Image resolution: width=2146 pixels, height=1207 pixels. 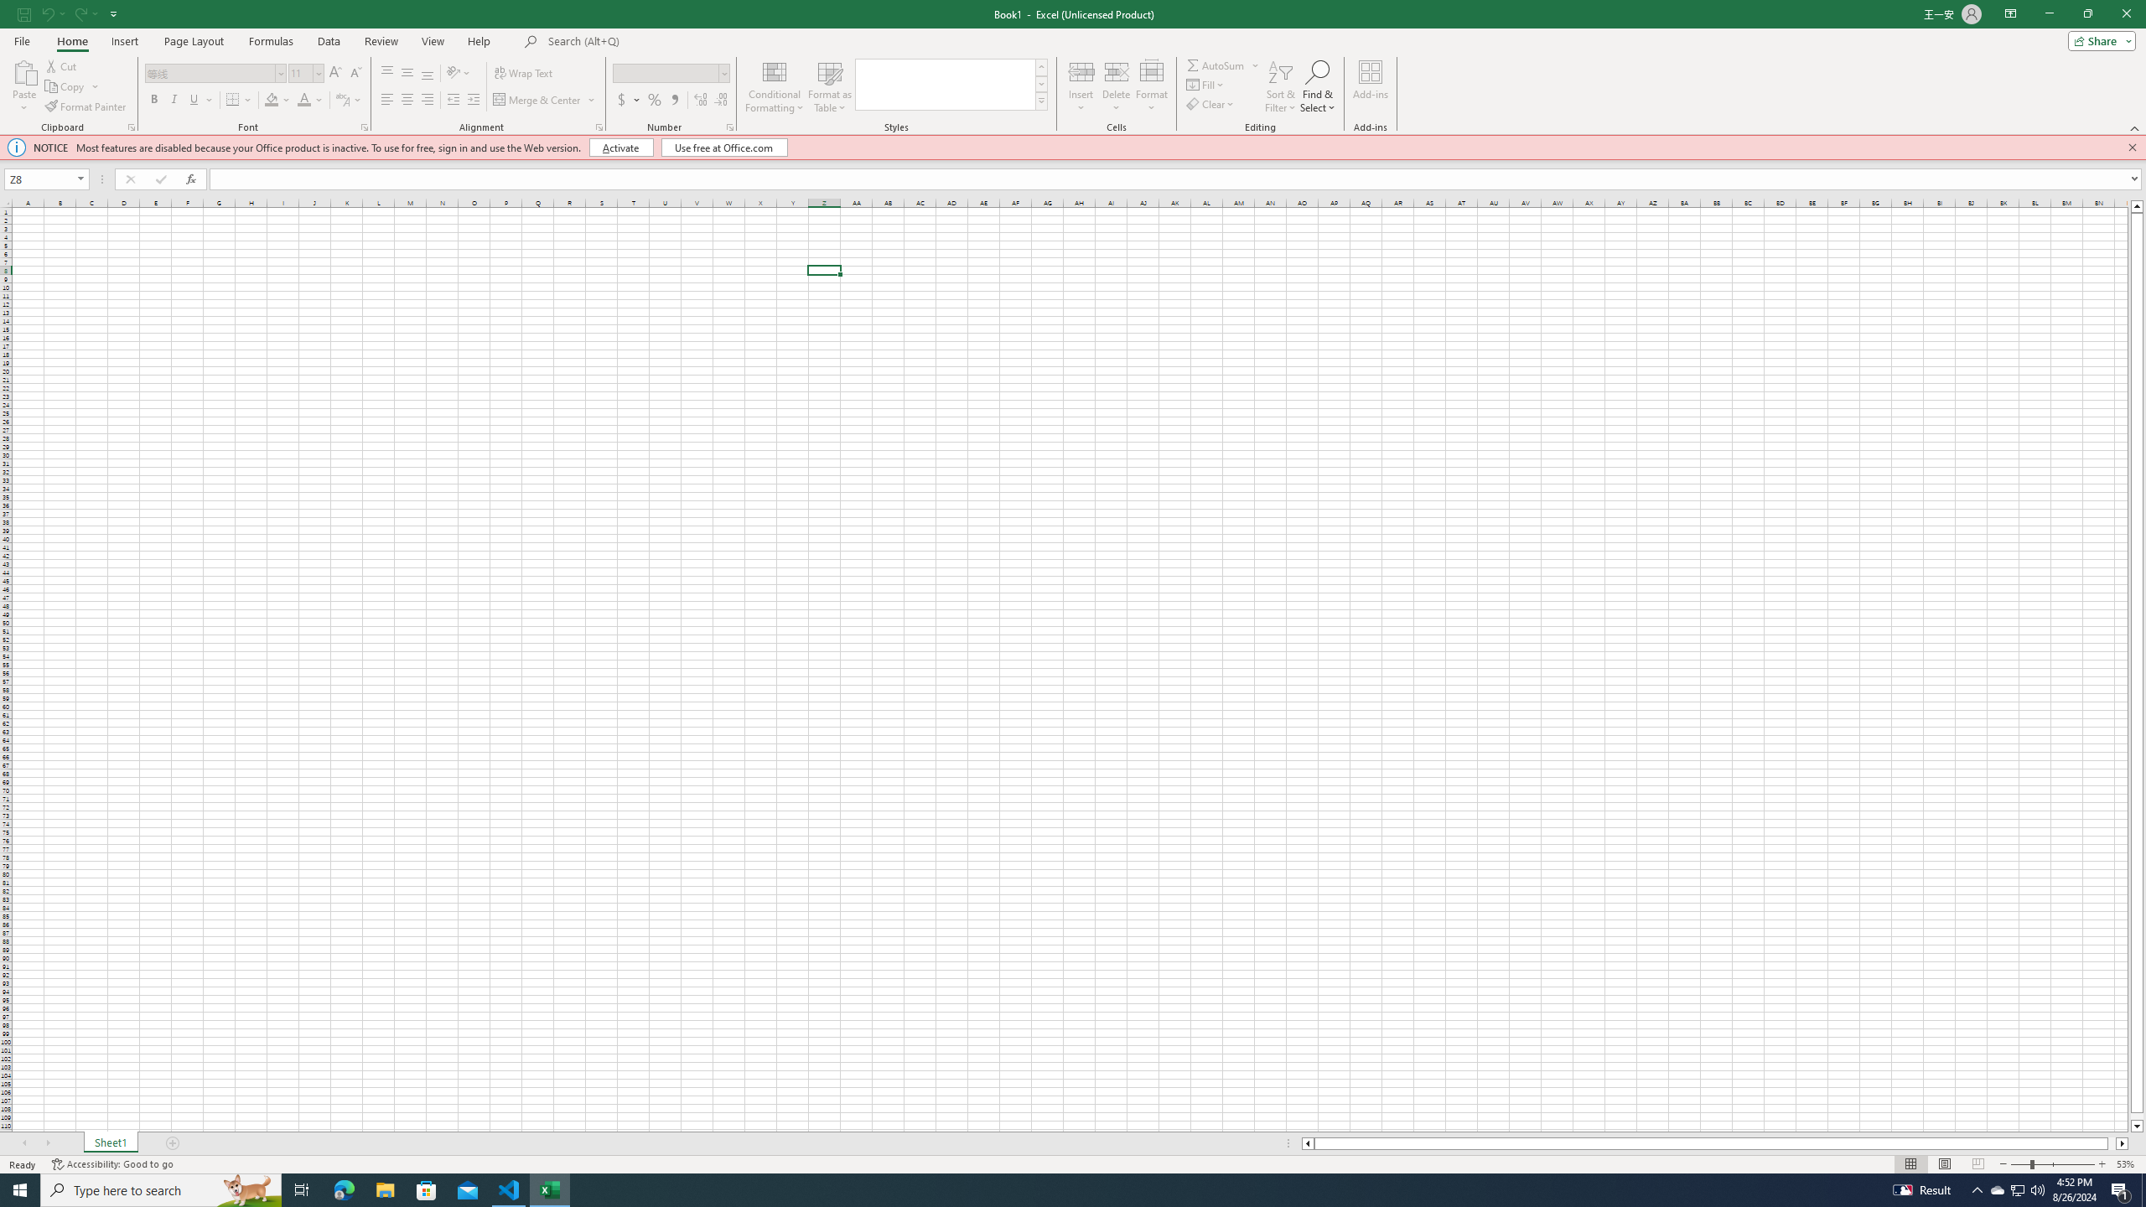 I want to click on AutomationID: CellStylesGallery, so click(x=951, y=85).